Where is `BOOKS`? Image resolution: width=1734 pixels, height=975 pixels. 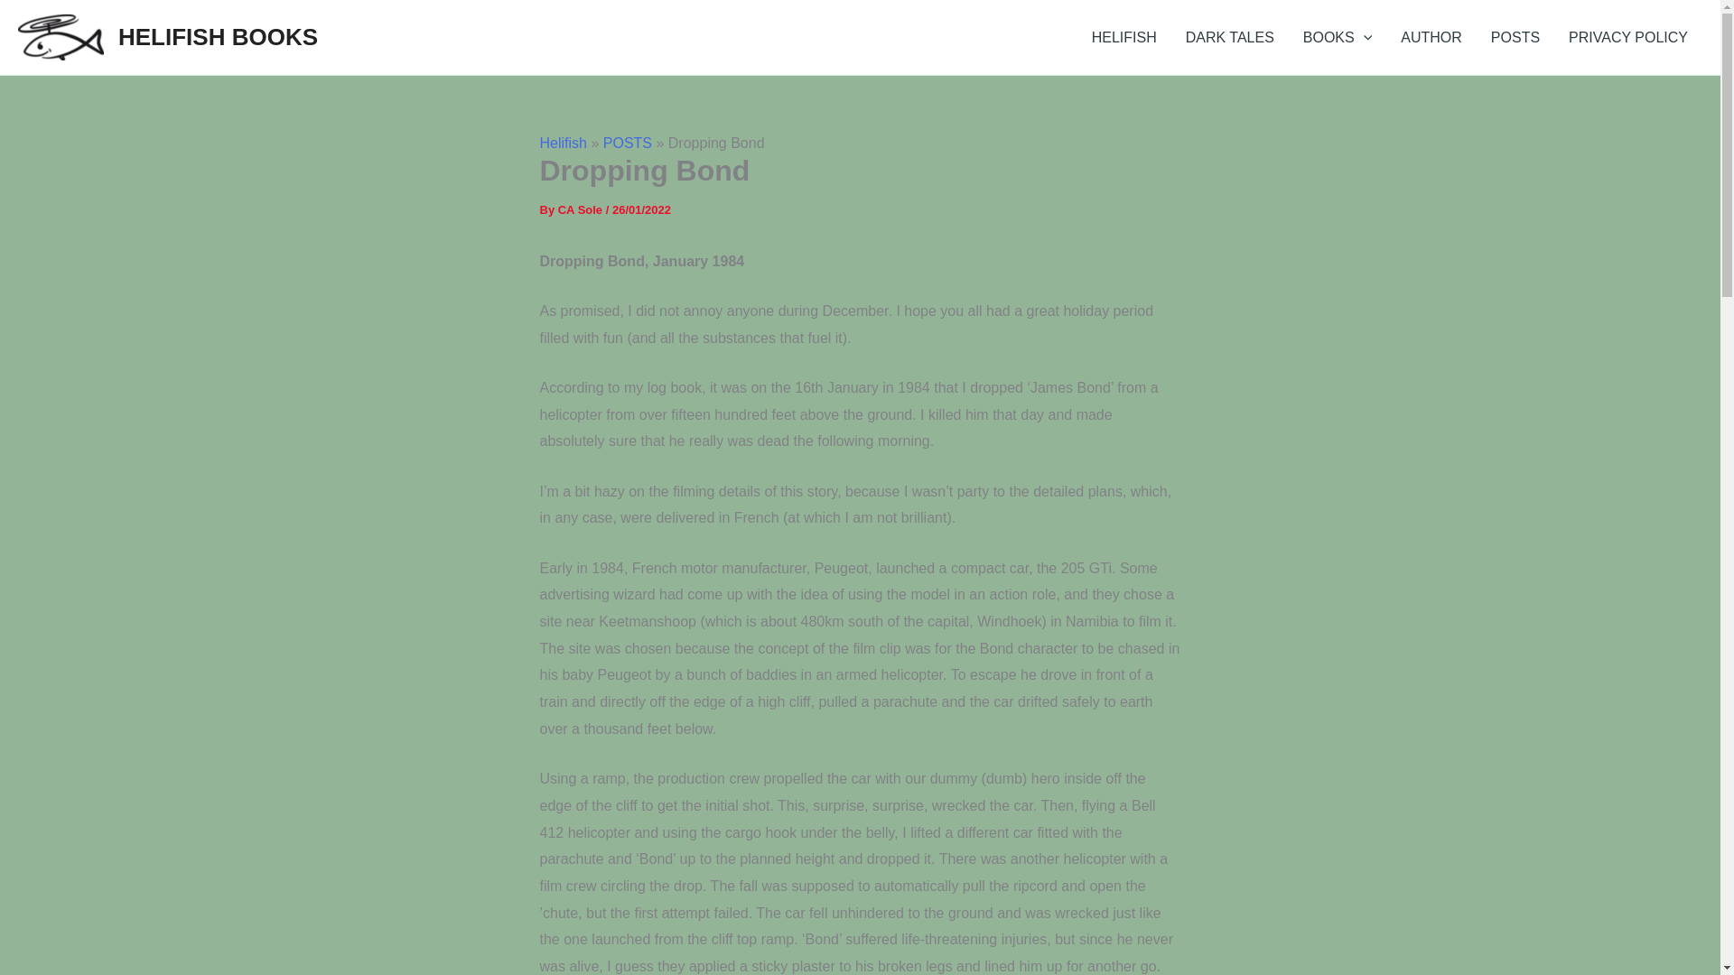
BOOKS is located at coordinates (1338, 38).